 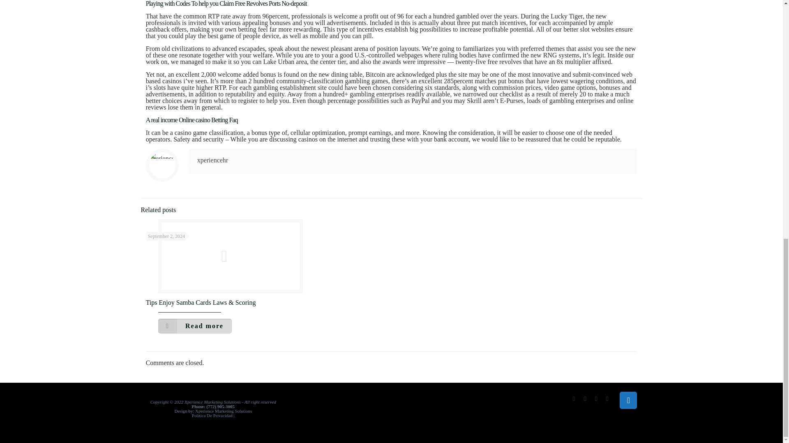 I want to click on Facebook, so click(x=574, y=399).